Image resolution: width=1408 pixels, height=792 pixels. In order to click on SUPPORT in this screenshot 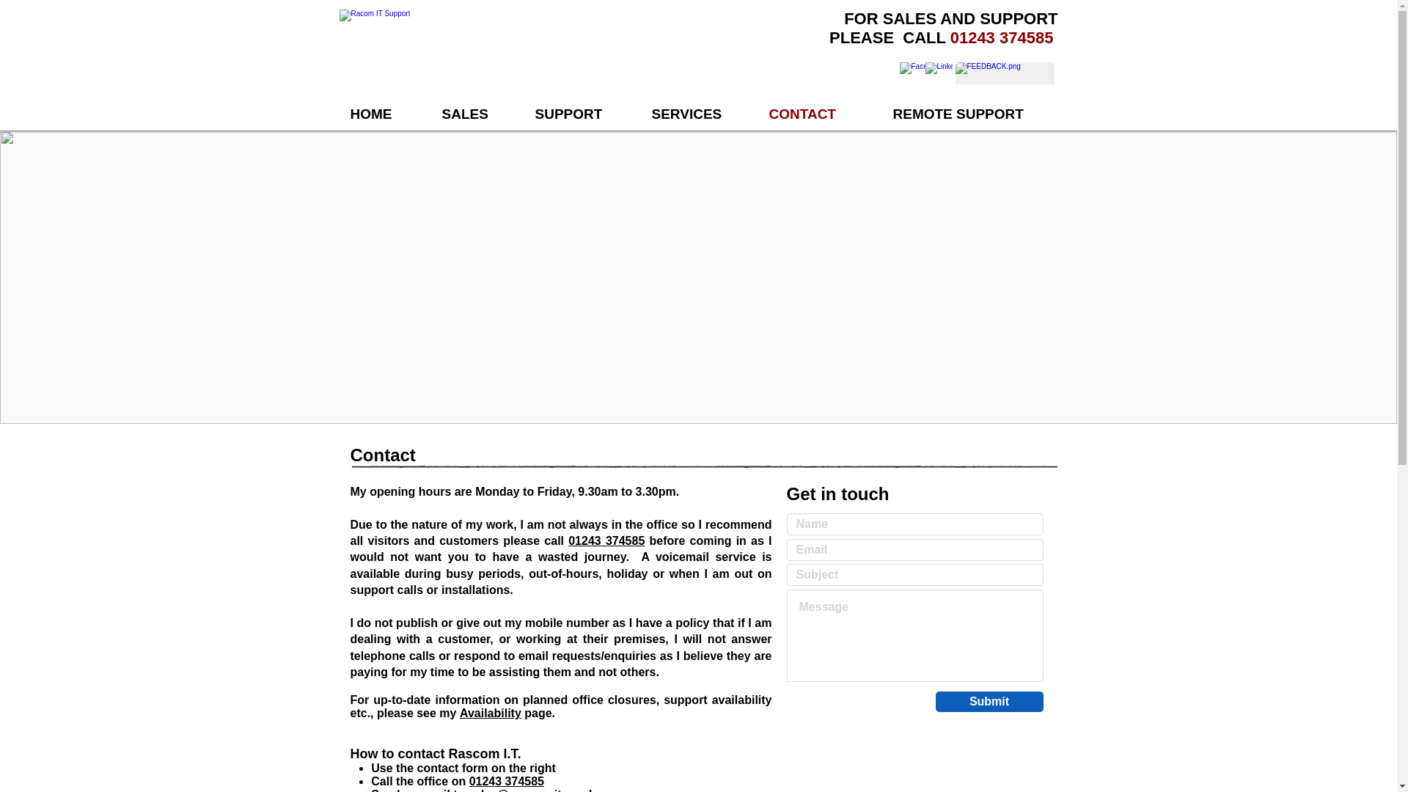, I will do `click(582, 114)`.